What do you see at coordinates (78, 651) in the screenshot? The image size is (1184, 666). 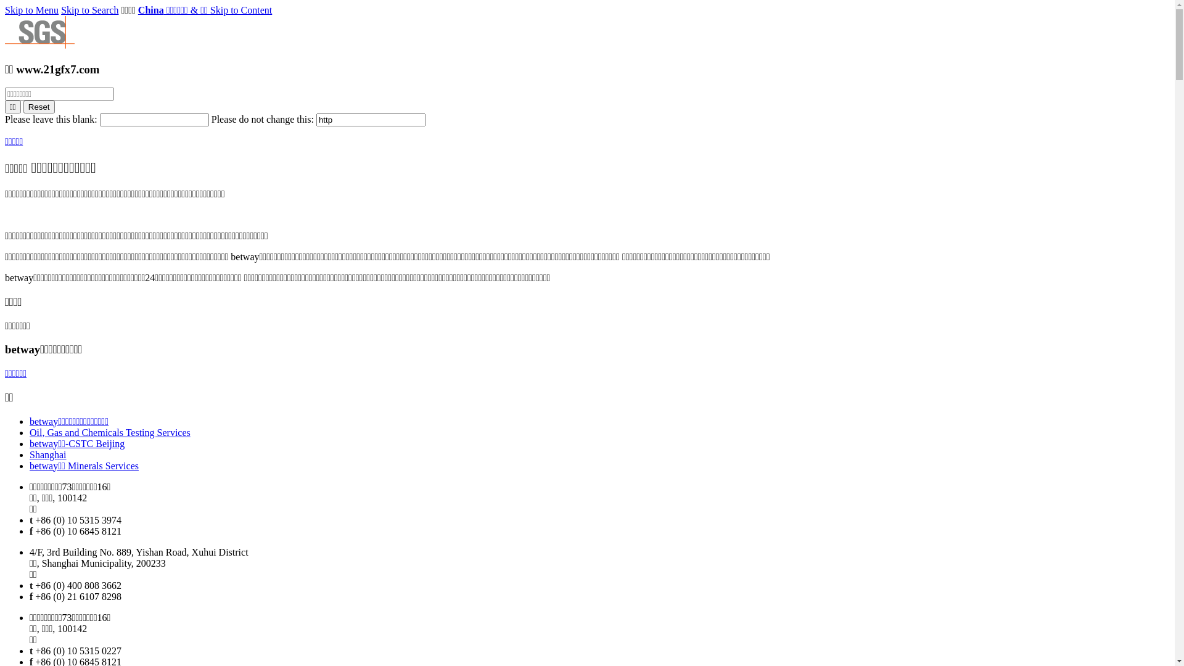 I see `+86 (0) 10 5315 0227` at bounding box center [78, 651].